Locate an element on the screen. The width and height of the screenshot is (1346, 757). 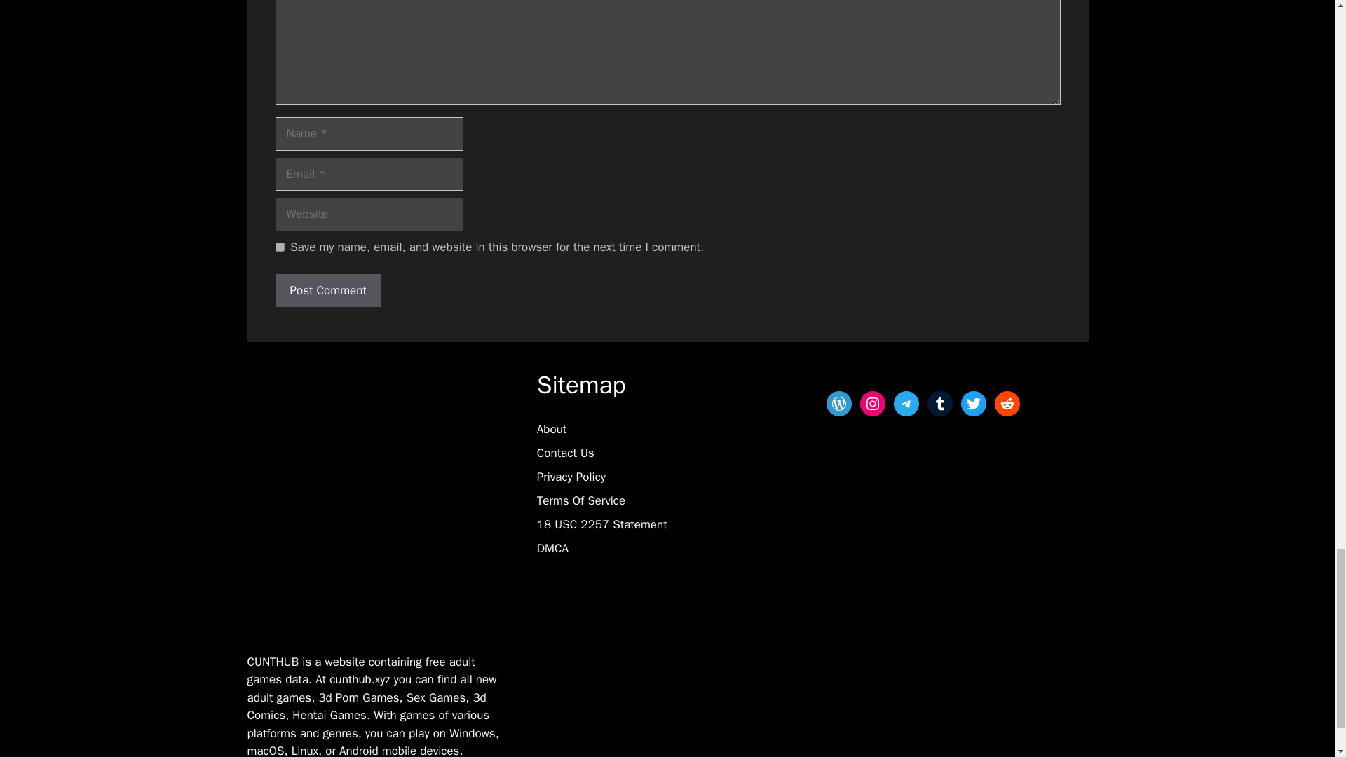
yes is located at coordinates (279, 247).